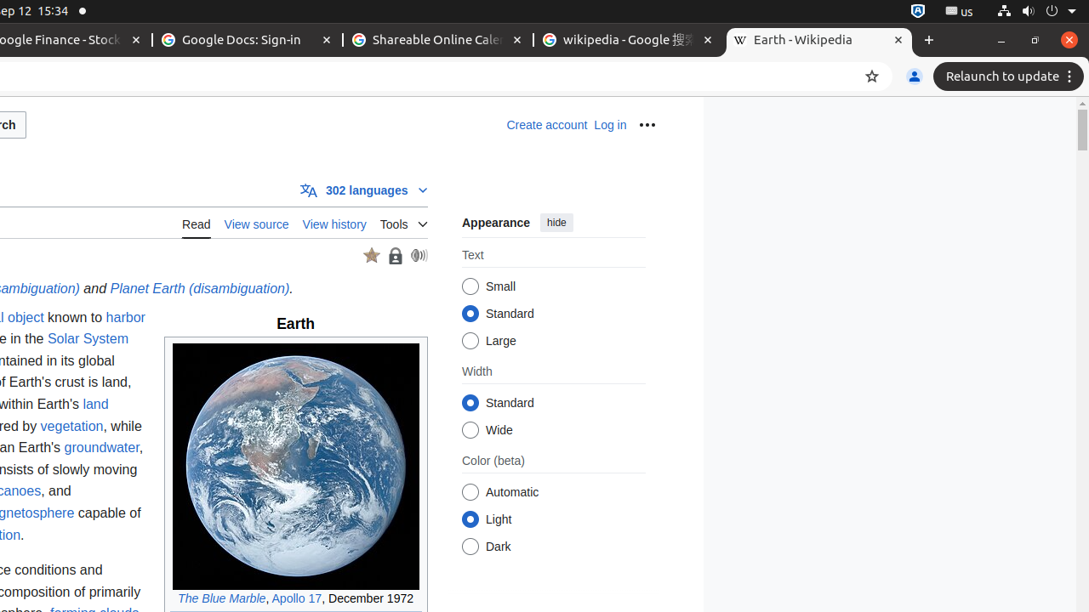  I want to click on Tools, so click(403, 221).